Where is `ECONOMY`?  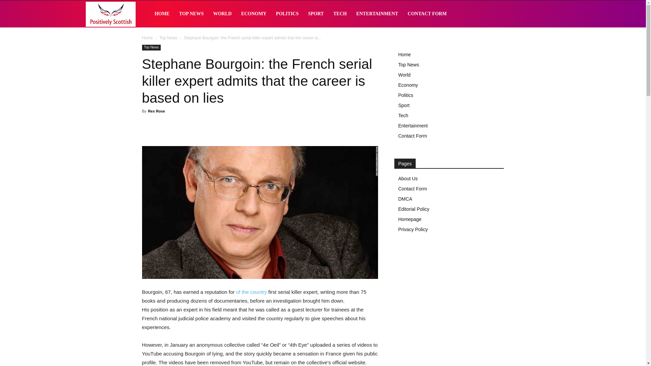
ECONOMY is located at coordinates (254, 14).